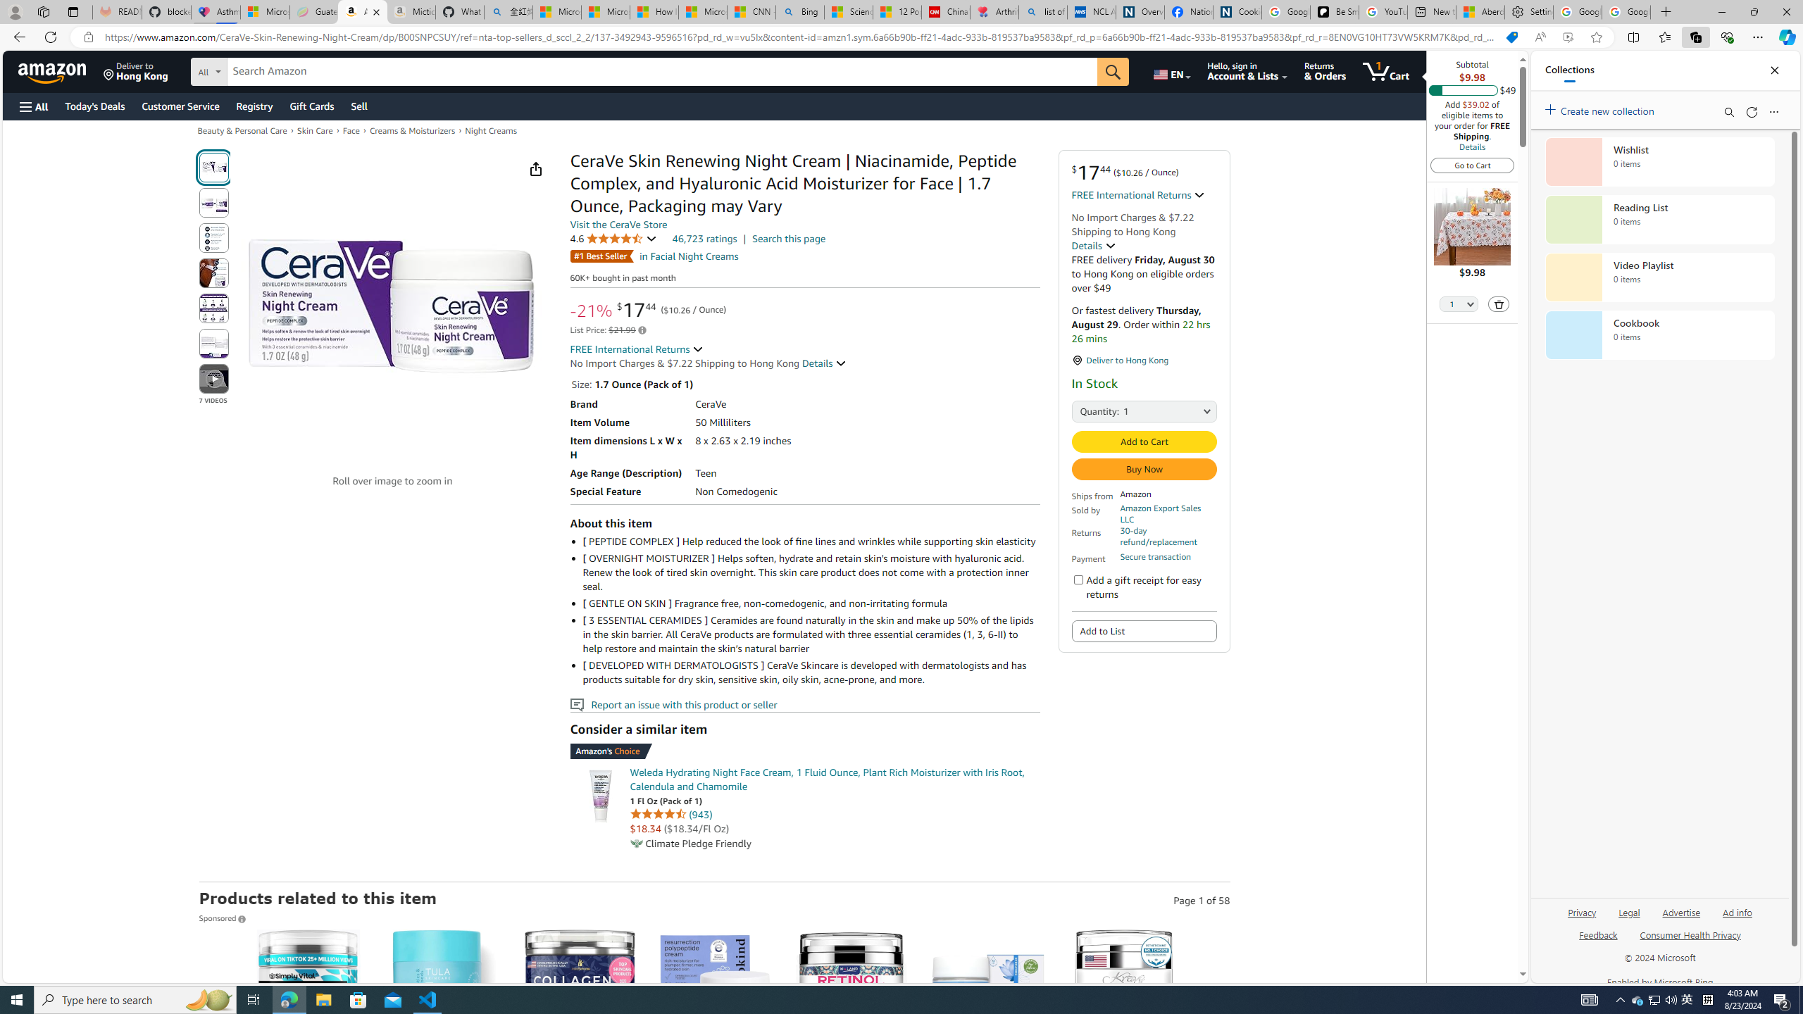 This screenshot has height=1014, width=1803. I want to click on Cookies, so click(1237, 12).